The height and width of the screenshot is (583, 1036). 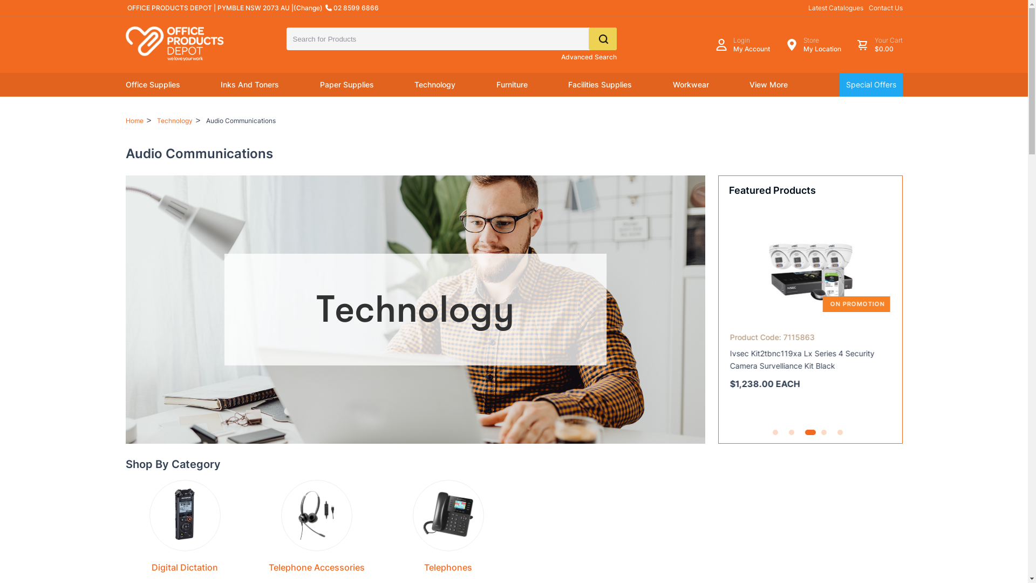 I want to click on Technology, so click(x=175, y=121).